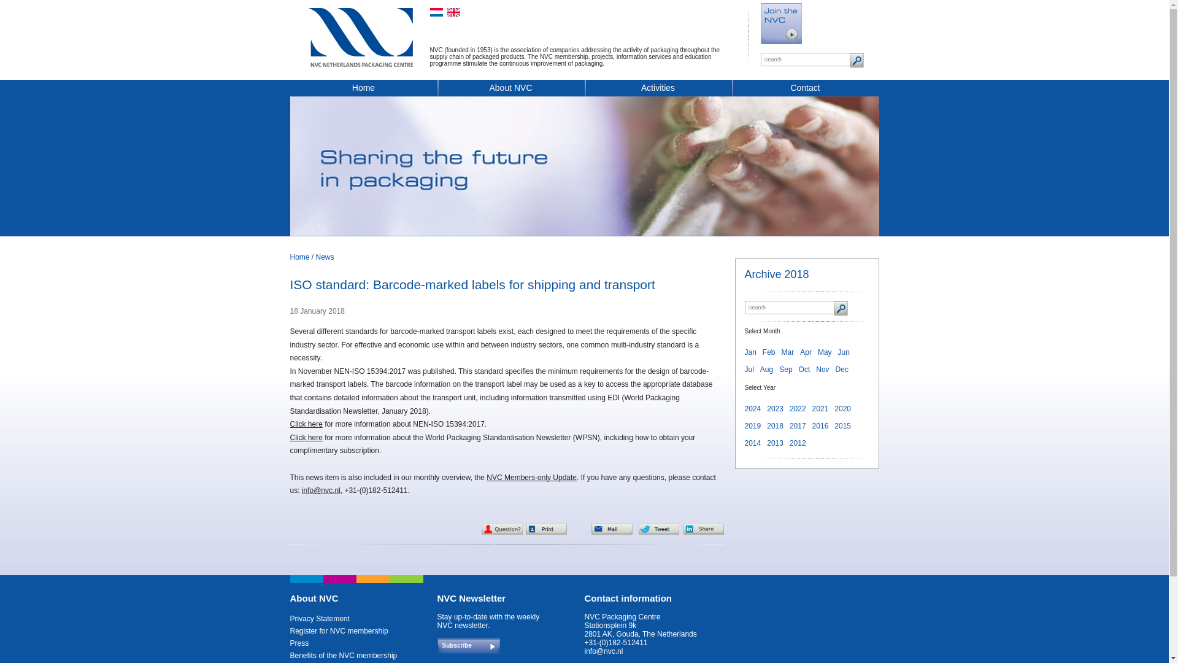  I want to click on Aug, so click(766, 370).